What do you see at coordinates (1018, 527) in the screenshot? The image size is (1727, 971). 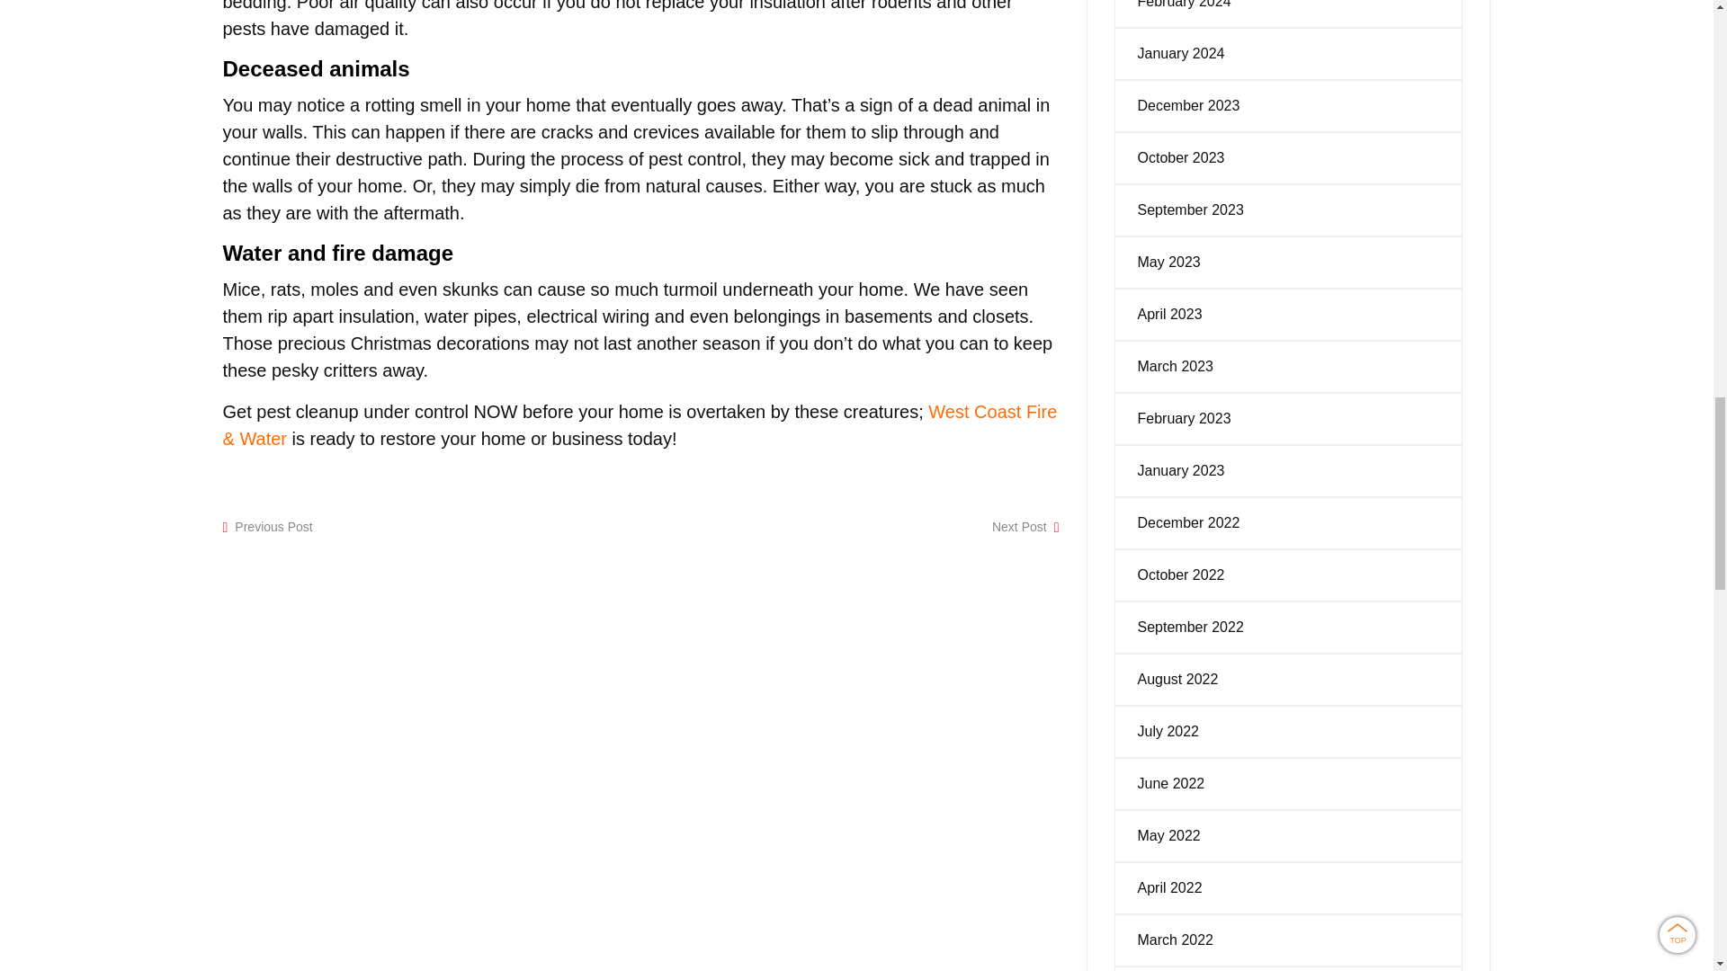 I see `Our Services Are Always Available, Regardless of the Season!` at bounding box center [1018, 527].